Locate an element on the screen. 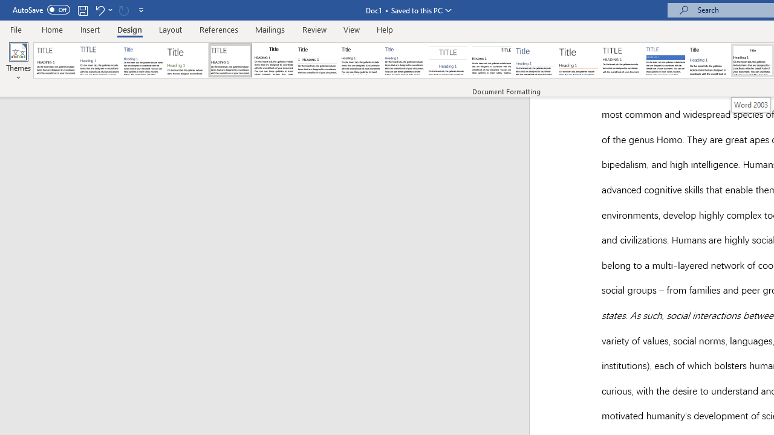 This screenshot has height=435, width=774. Black & White (Word 2013) is located at coordinates (360, 60).